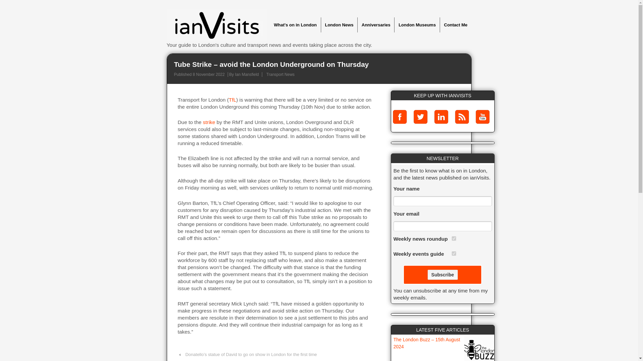 Image resolution: width=643 pixels, height=361 pixels. Describe the element at coordinates (454, 253) in the screenshot. I see `yes` at that location.